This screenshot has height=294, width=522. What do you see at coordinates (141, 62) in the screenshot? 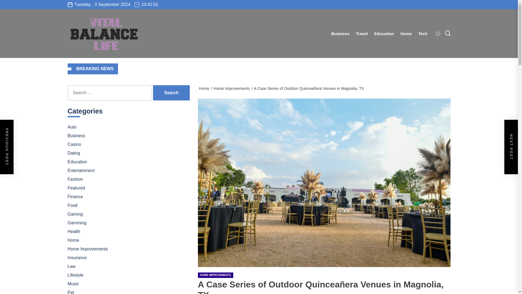
I see `VITAL BALANCE LIFE` at bounding box center [141, 62].